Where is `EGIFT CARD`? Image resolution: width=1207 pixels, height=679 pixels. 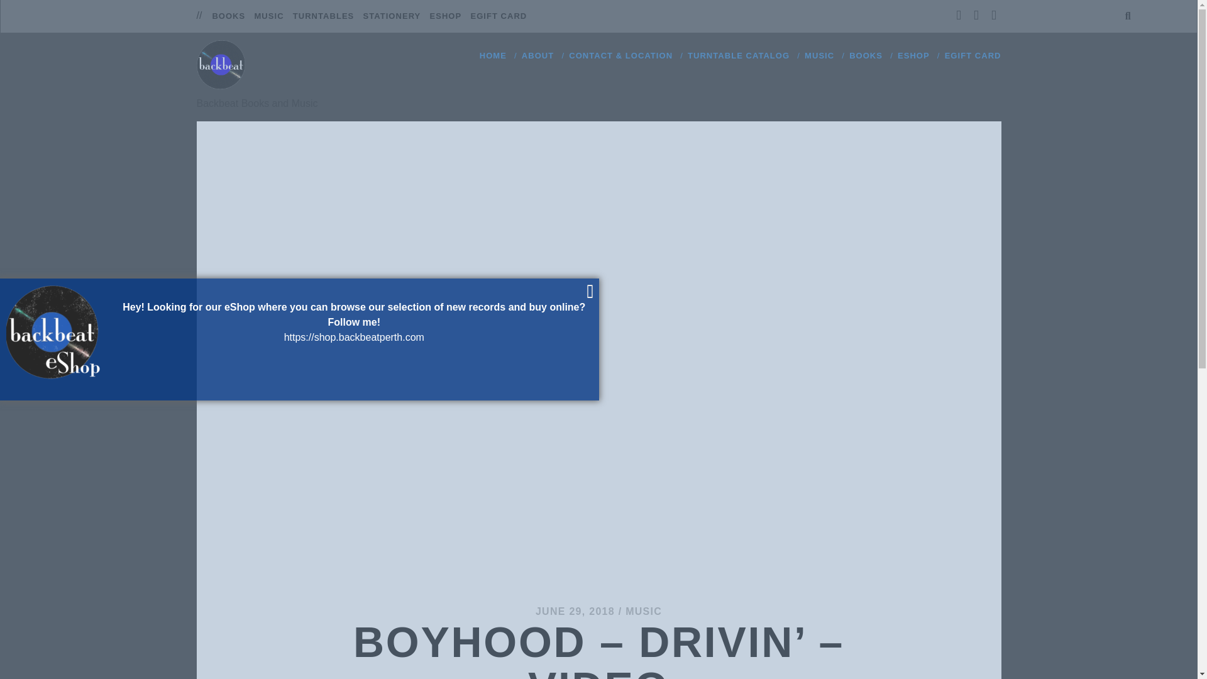
EGIFT CARD is located at coordinates (973, 55).